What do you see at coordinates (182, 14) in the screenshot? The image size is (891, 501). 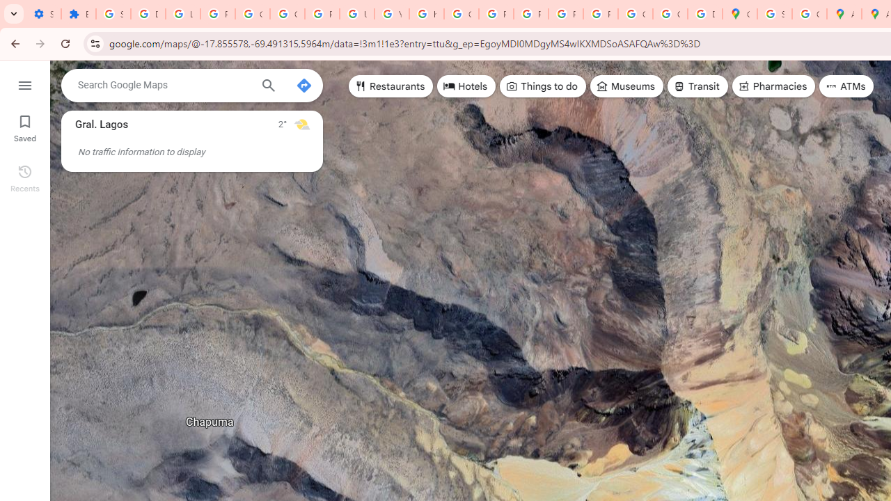 I see `Learn how to find your photos - Google Photos Help` at bounding box center [182, 14].